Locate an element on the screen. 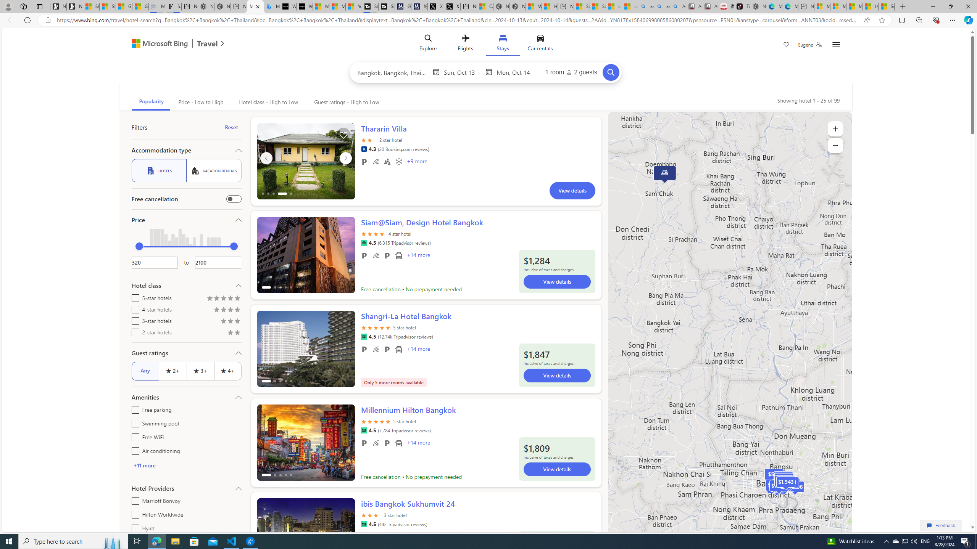 Image resolution: width=977 pixels, height=549 pixels. Free parking is located at coordinates (364, 443).